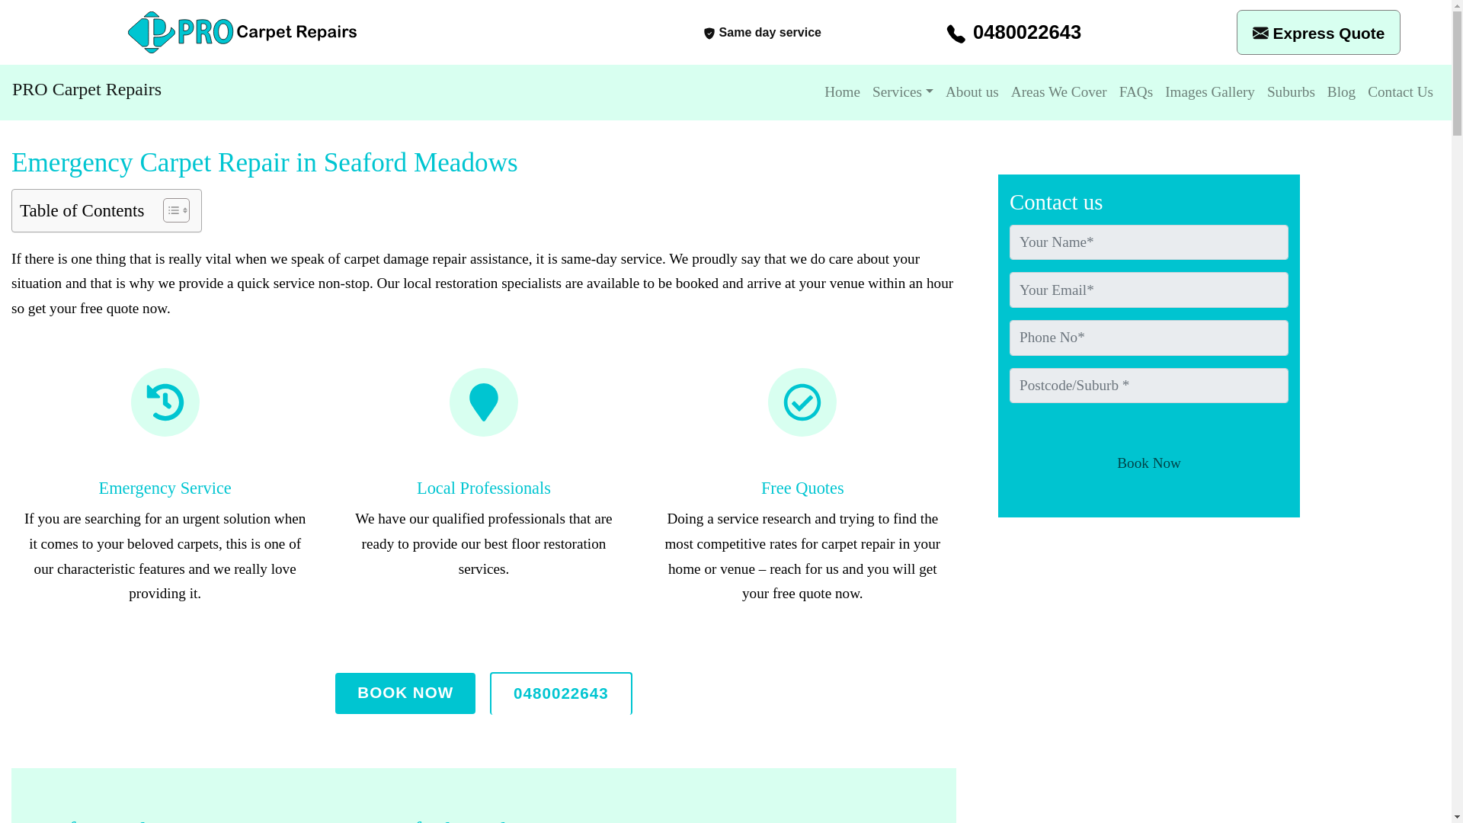 The height and width of the screenshot is (823, 1463). What do you see at coordinates (1341, 92) in the screenshot?
I see `Blog` at bounding box center [1341, 92].